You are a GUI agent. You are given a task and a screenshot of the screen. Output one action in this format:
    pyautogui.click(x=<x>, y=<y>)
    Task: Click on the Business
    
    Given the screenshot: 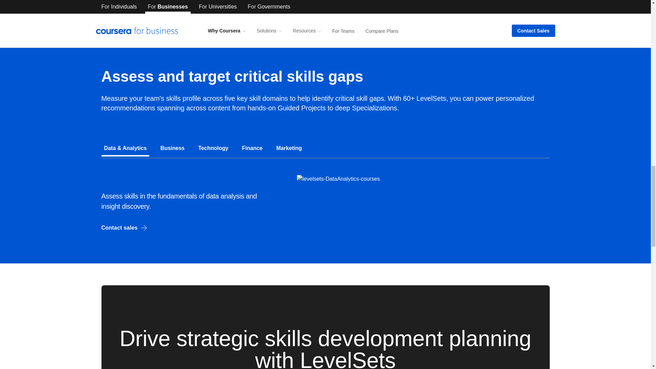 What is the action you would take?
    pyautogui.click(x=172, y=148)
    